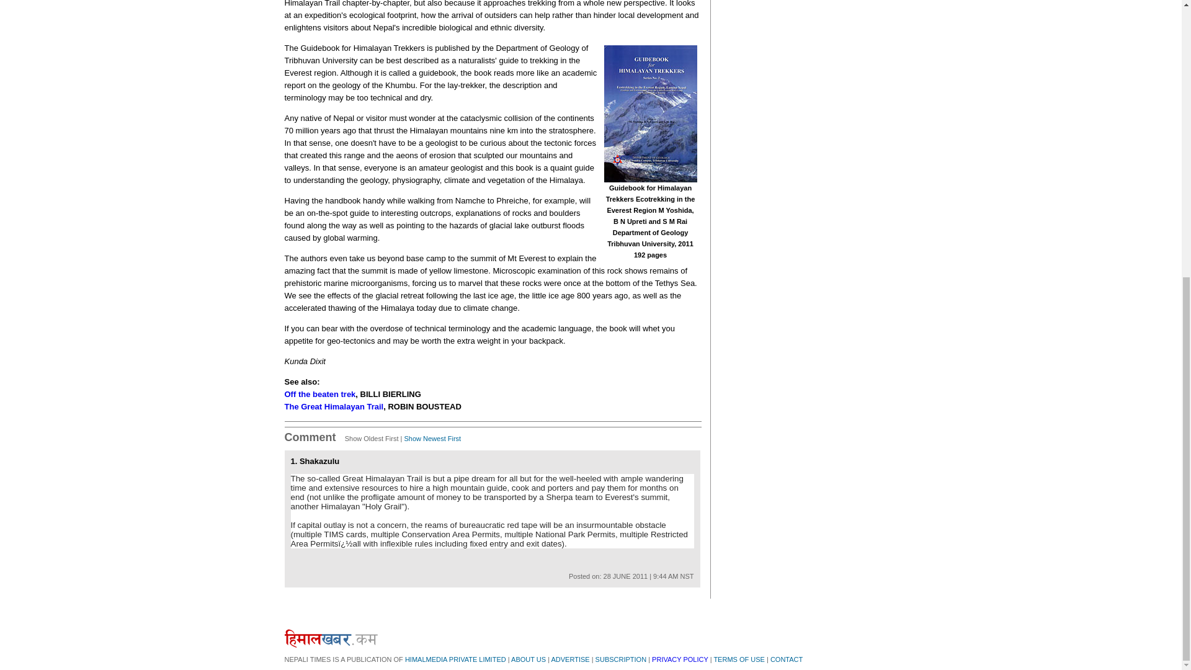 The image size is (1191, 670). Describe the element at coordinates (455, 659) in the screenshot. I see `HIMALMEDIA PRIVATE LIMITED` at that location.